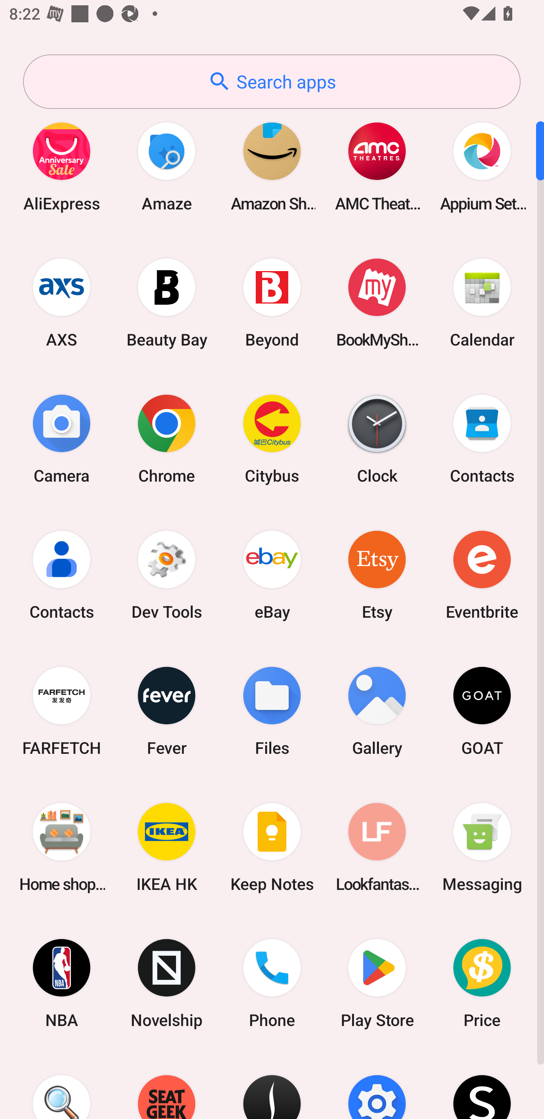  What do you see at coordinates (482, 984) in the screenshot?
I see `Price` at bounding box center [482, 984].